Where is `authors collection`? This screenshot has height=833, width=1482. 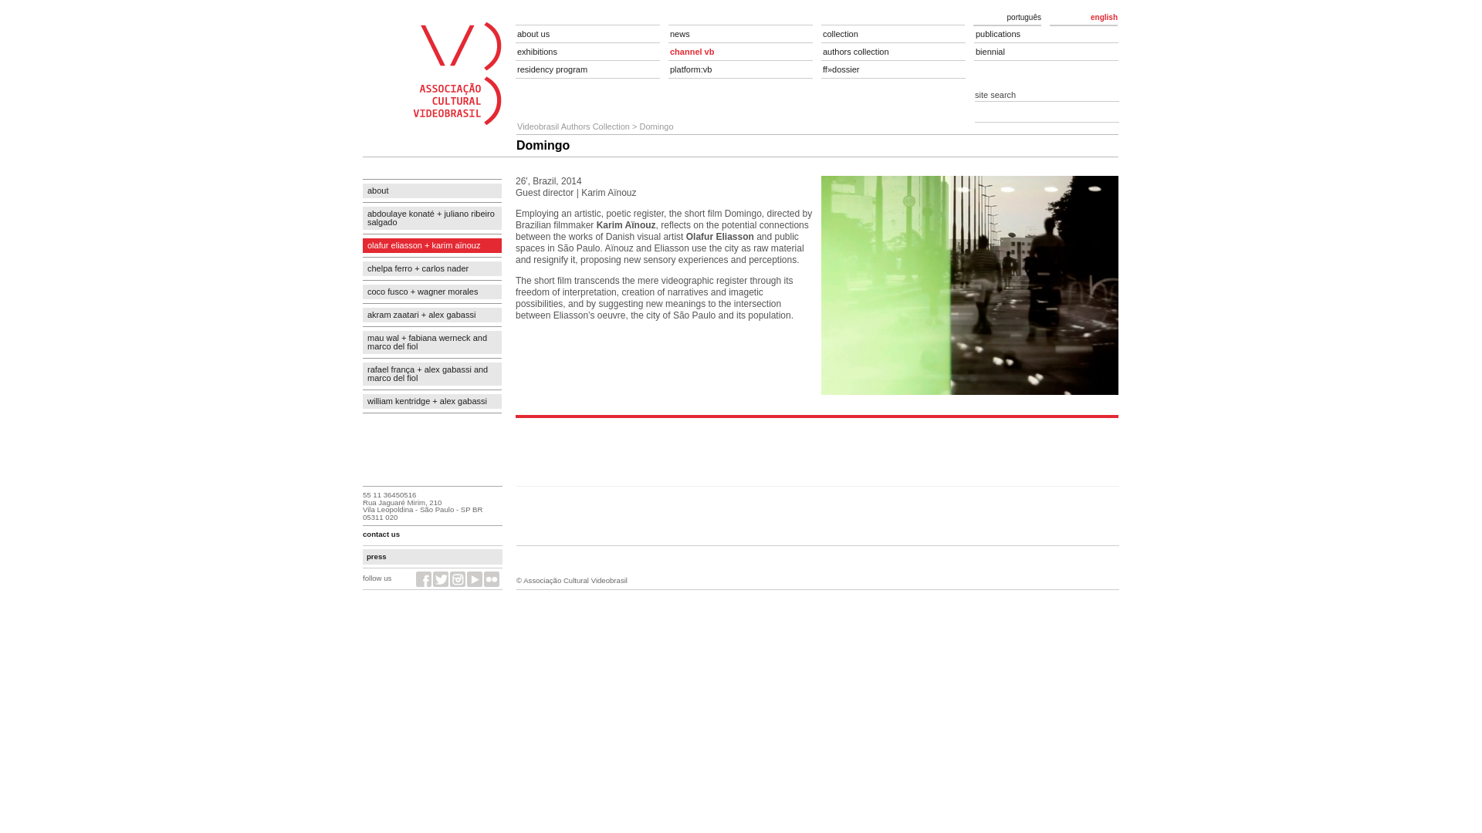 authors collection is located at coordinates (893, 52).